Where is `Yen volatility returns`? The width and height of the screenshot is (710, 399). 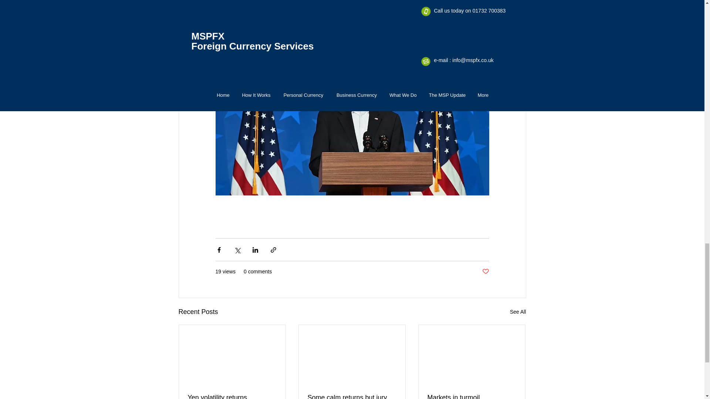 Yen volatility returns is located at coordinates (232, 396).